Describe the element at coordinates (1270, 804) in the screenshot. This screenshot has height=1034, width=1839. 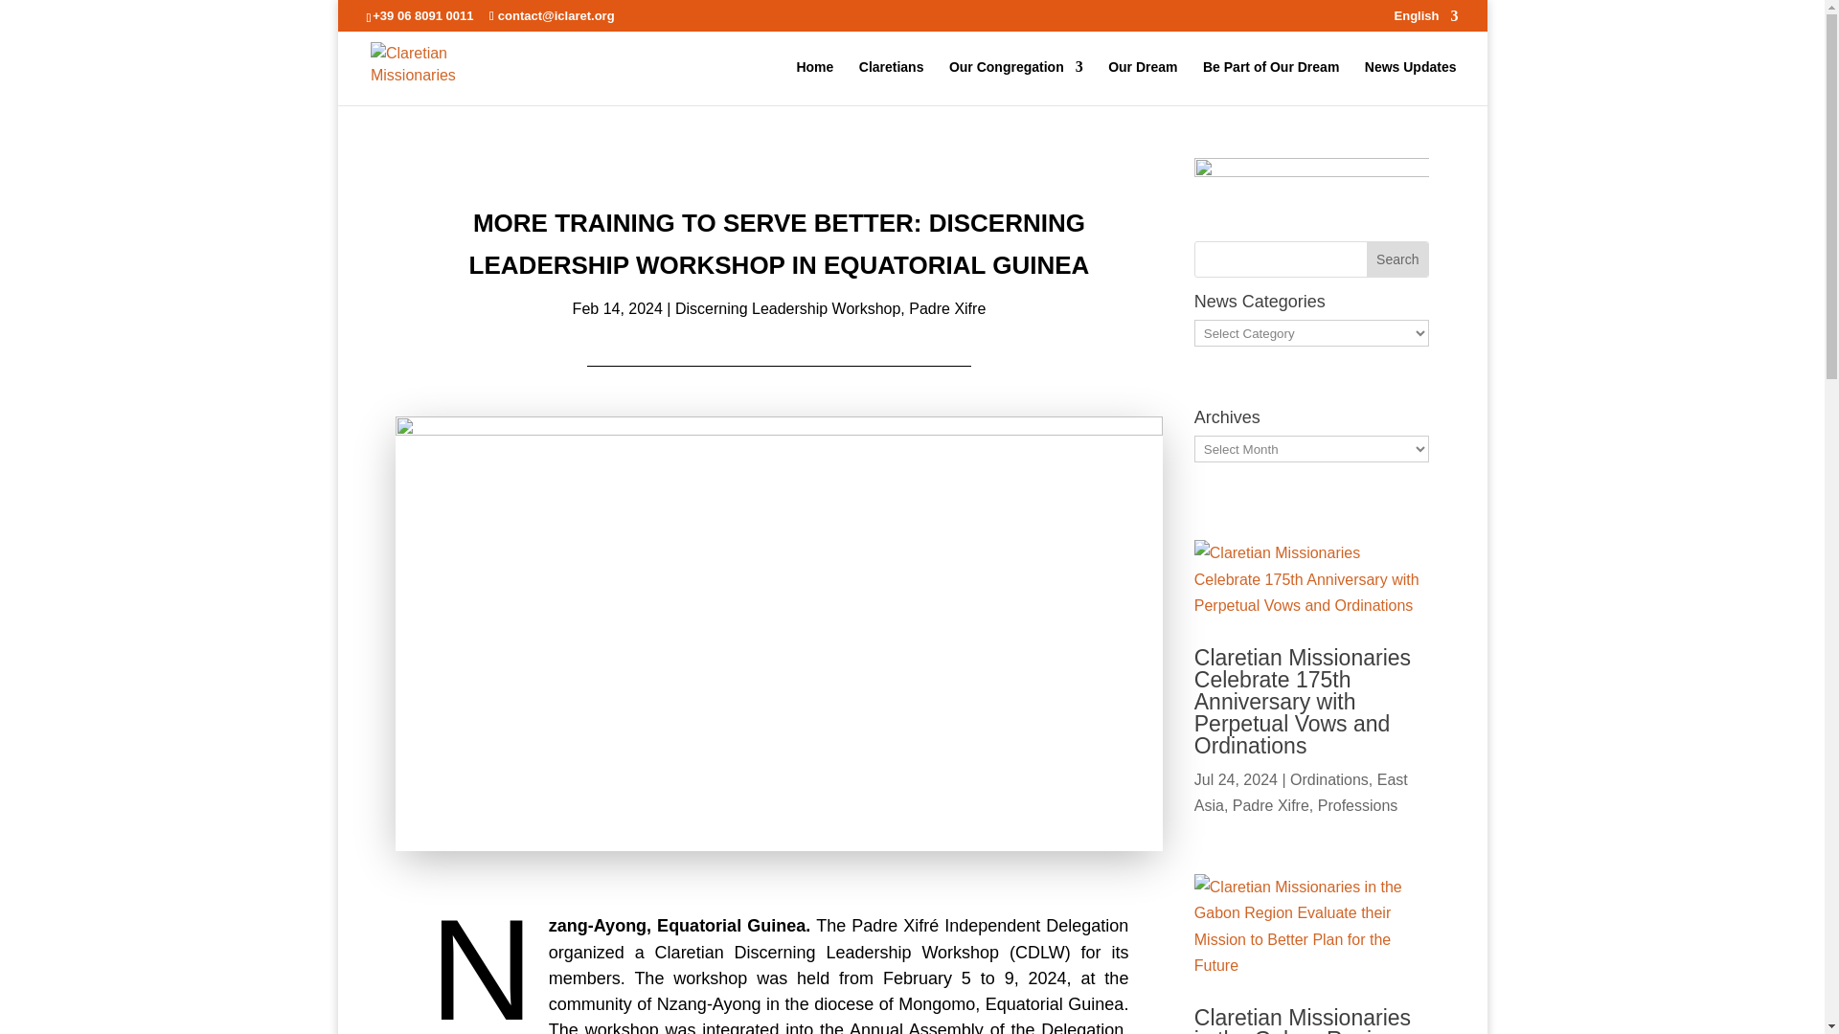
I see `Padre Xifre` at that location.